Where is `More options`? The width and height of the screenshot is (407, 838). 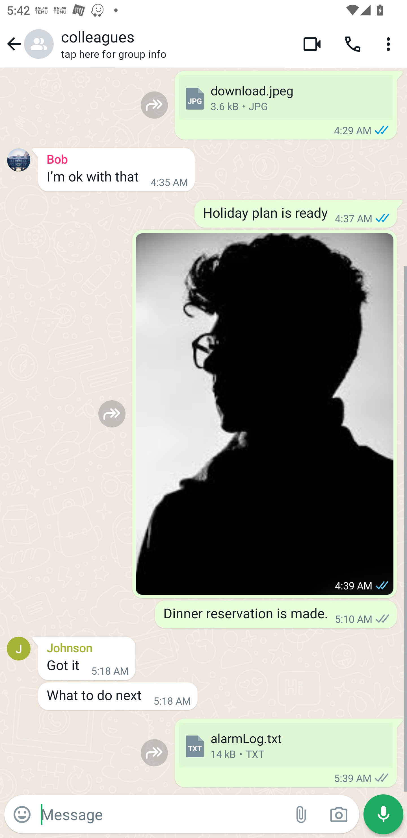 More options is located at coordinates (390, 44).